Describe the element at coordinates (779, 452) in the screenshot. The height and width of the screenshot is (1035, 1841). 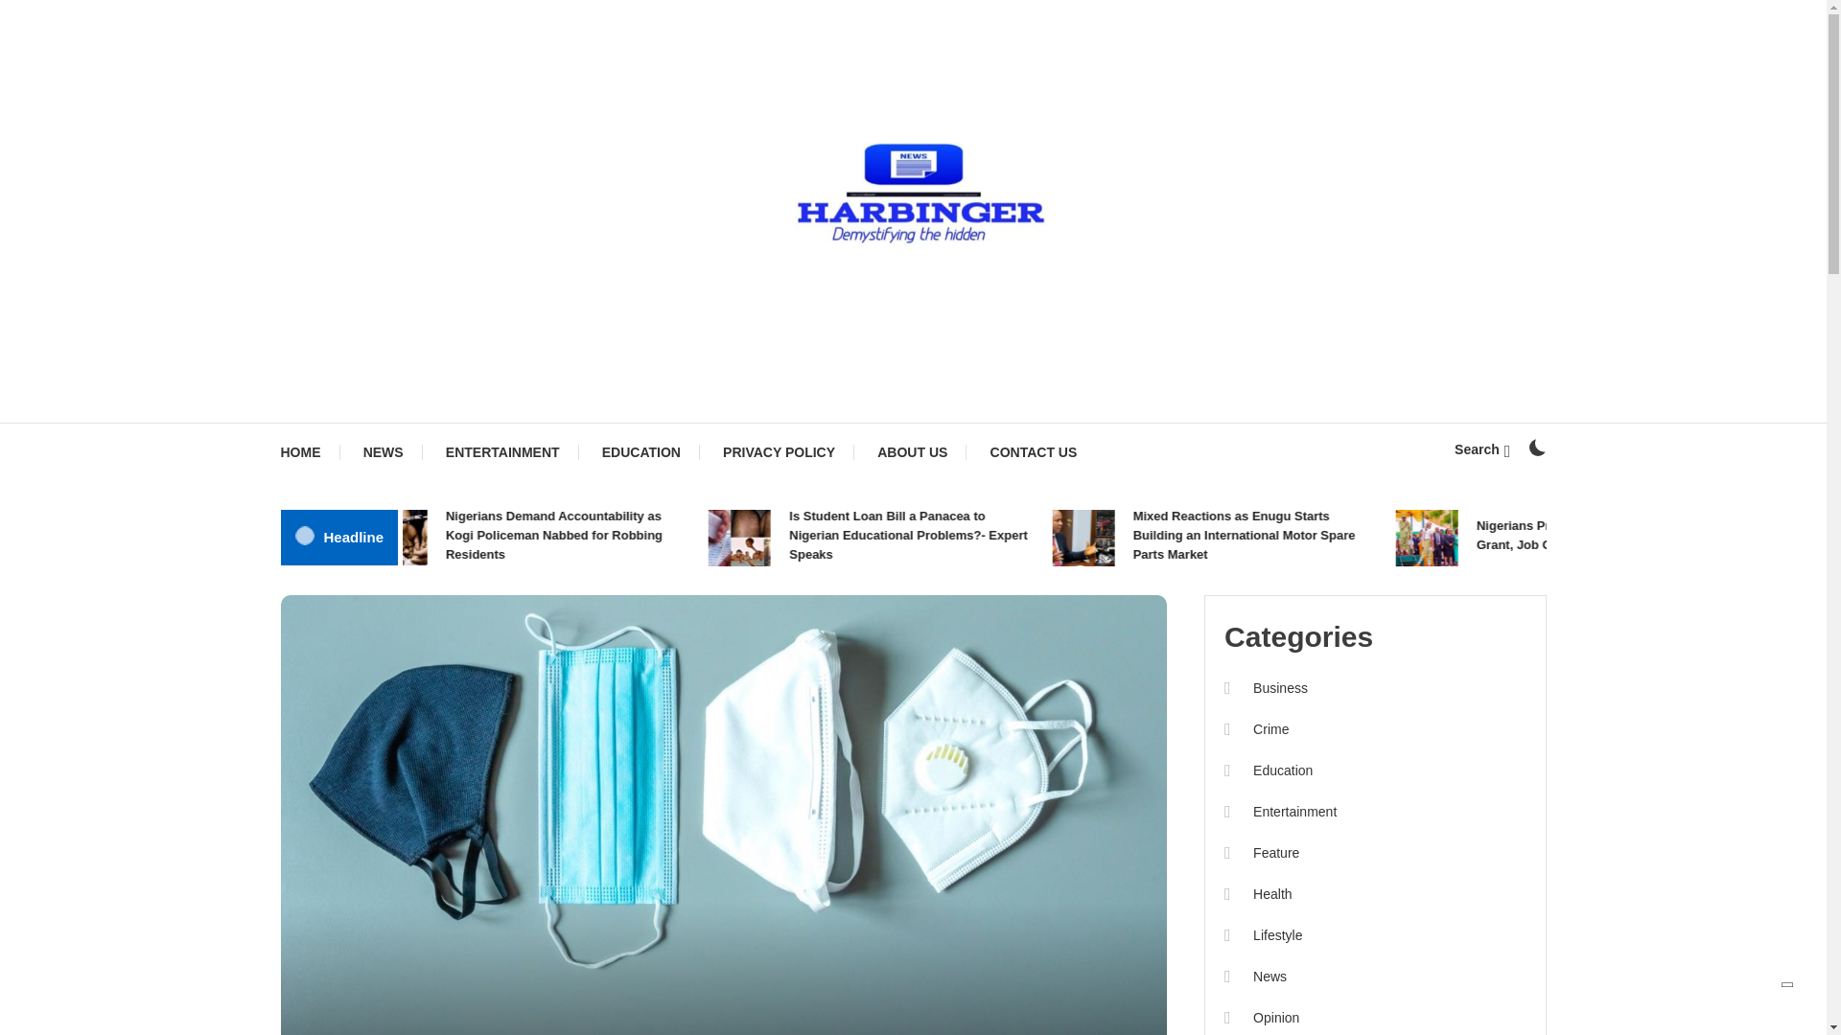
I see `PRIVACY POLICY` at that location.